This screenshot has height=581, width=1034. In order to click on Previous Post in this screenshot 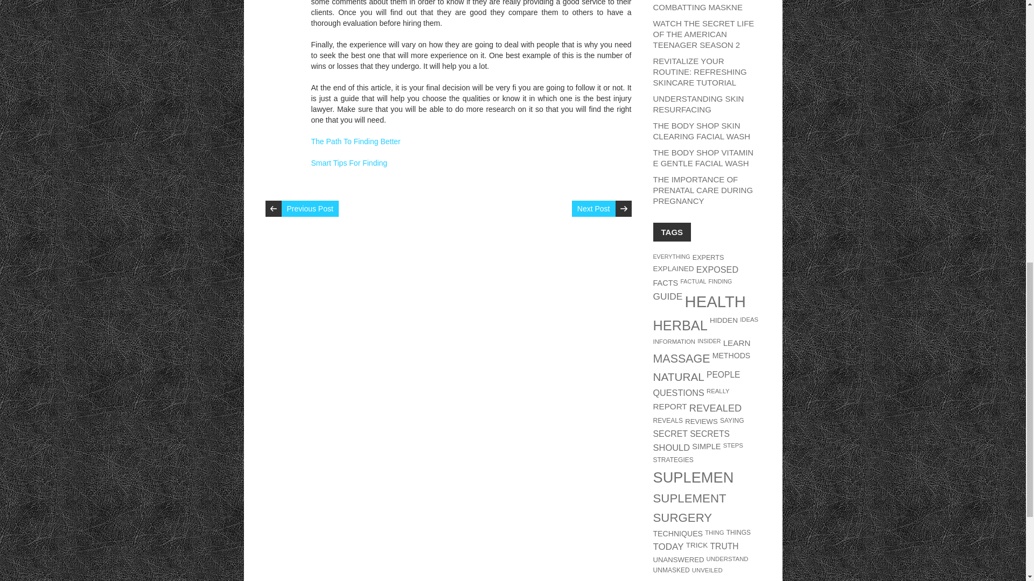, I will do `click(309, 208)`.